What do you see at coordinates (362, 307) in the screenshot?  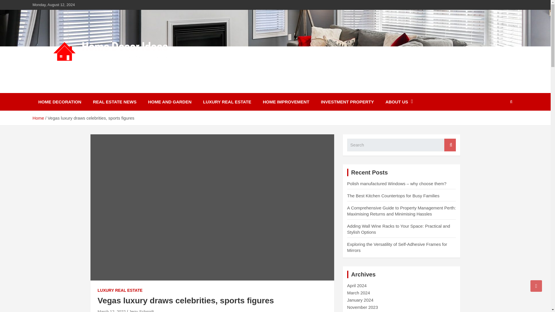 I see `November 2023` at bounding box center [362, 307].